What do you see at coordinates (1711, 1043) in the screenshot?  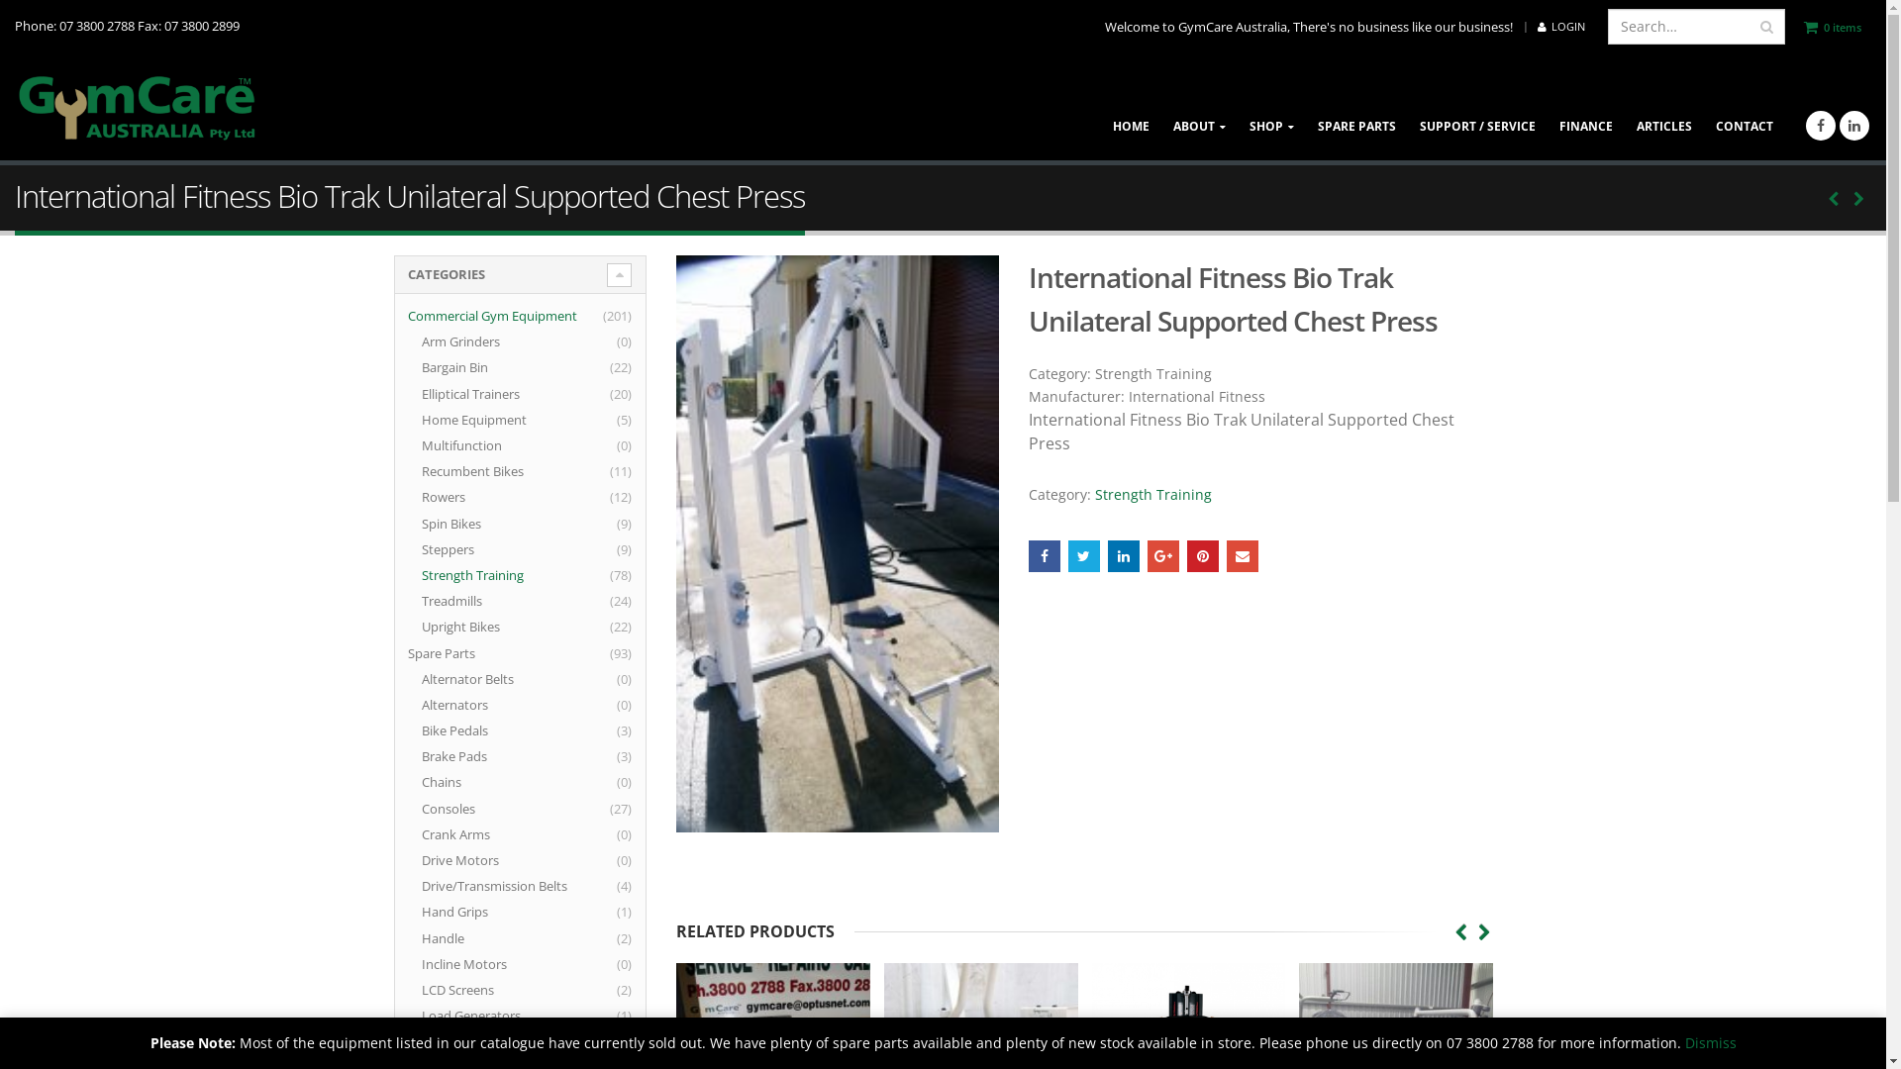 I see `Dismiss` at bounding box center [1711, 1043].